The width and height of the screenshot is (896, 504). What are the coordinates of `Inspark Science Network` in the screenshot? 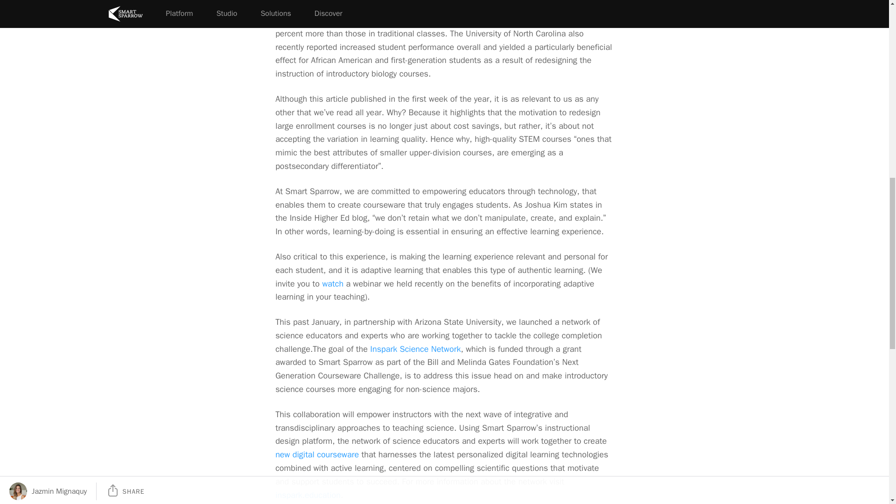 It's located at (415, 349).